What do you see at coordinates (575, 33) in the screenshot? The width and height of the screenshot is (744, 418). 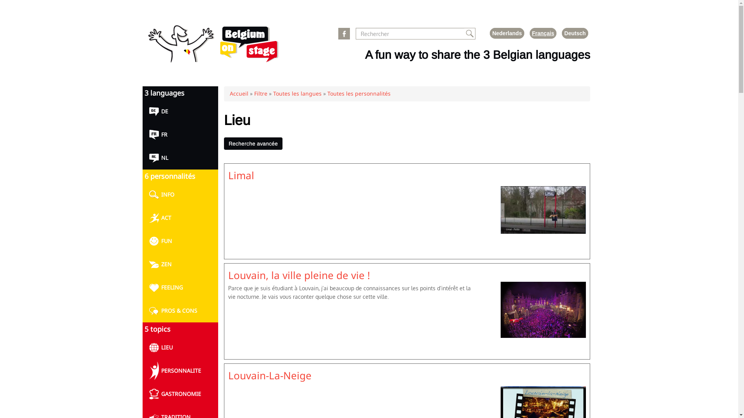 I see `Deutsch` at bounding box center [575, 33].